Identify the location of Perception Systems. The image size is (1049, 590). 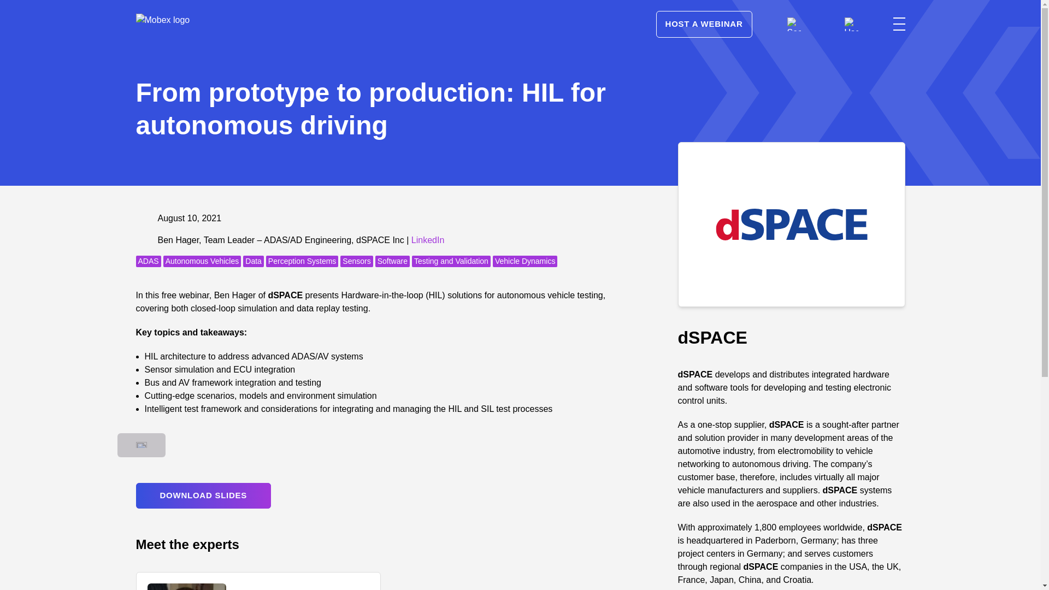
(303, 261).